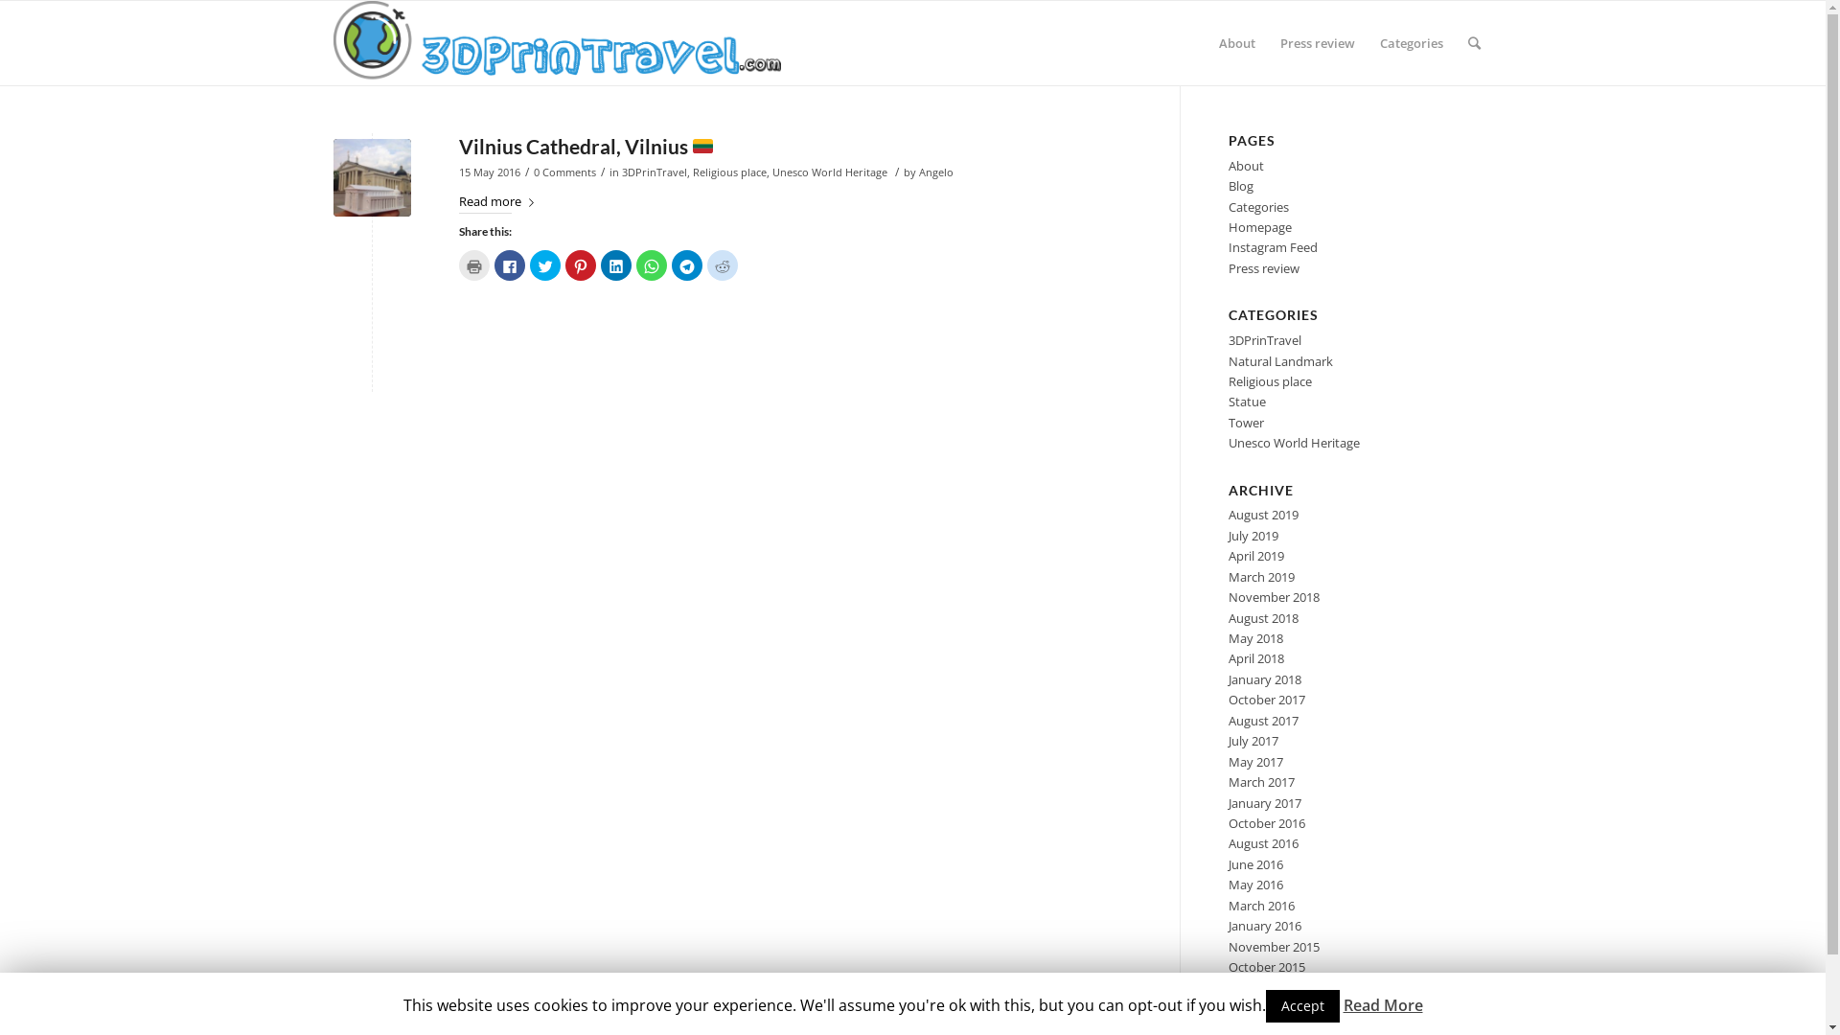  I want to click on May 2017, so click(1255, 762).